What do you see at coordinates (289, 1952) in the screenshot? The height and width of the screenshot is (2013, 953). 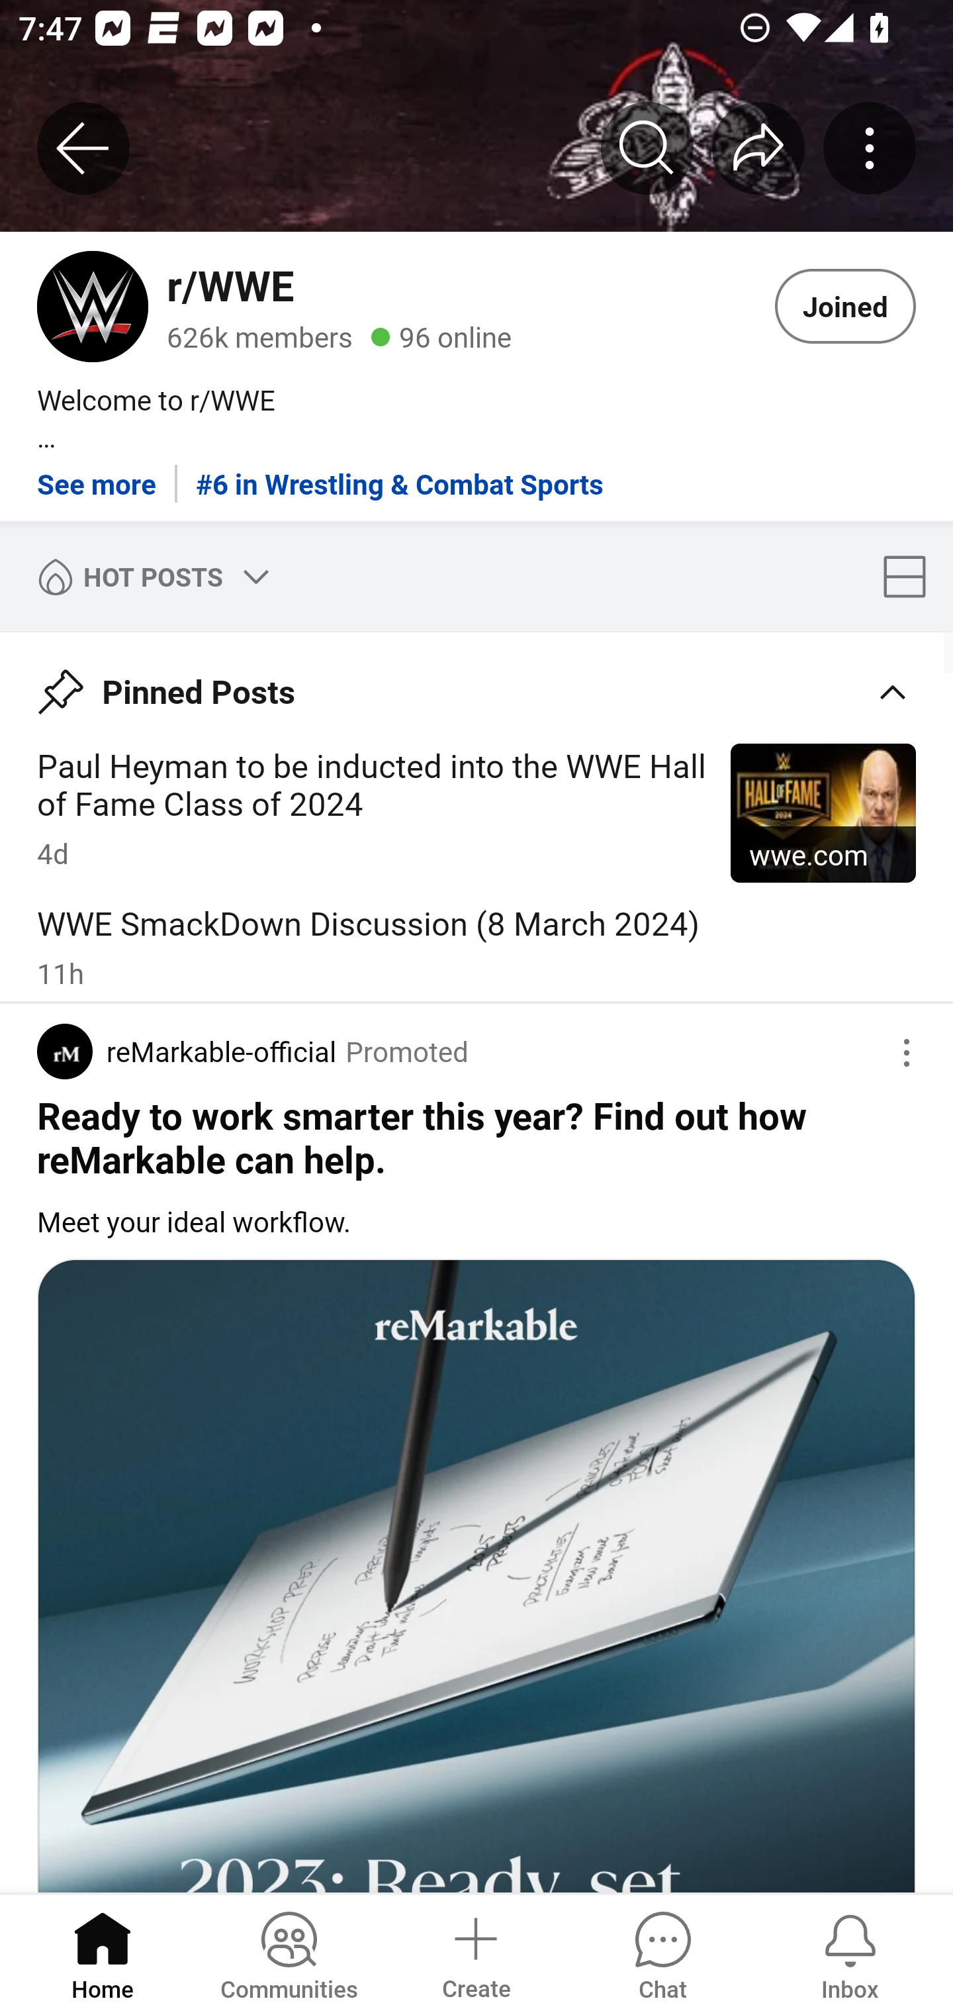 I see `Communities` at bounding box center [289, 1952].